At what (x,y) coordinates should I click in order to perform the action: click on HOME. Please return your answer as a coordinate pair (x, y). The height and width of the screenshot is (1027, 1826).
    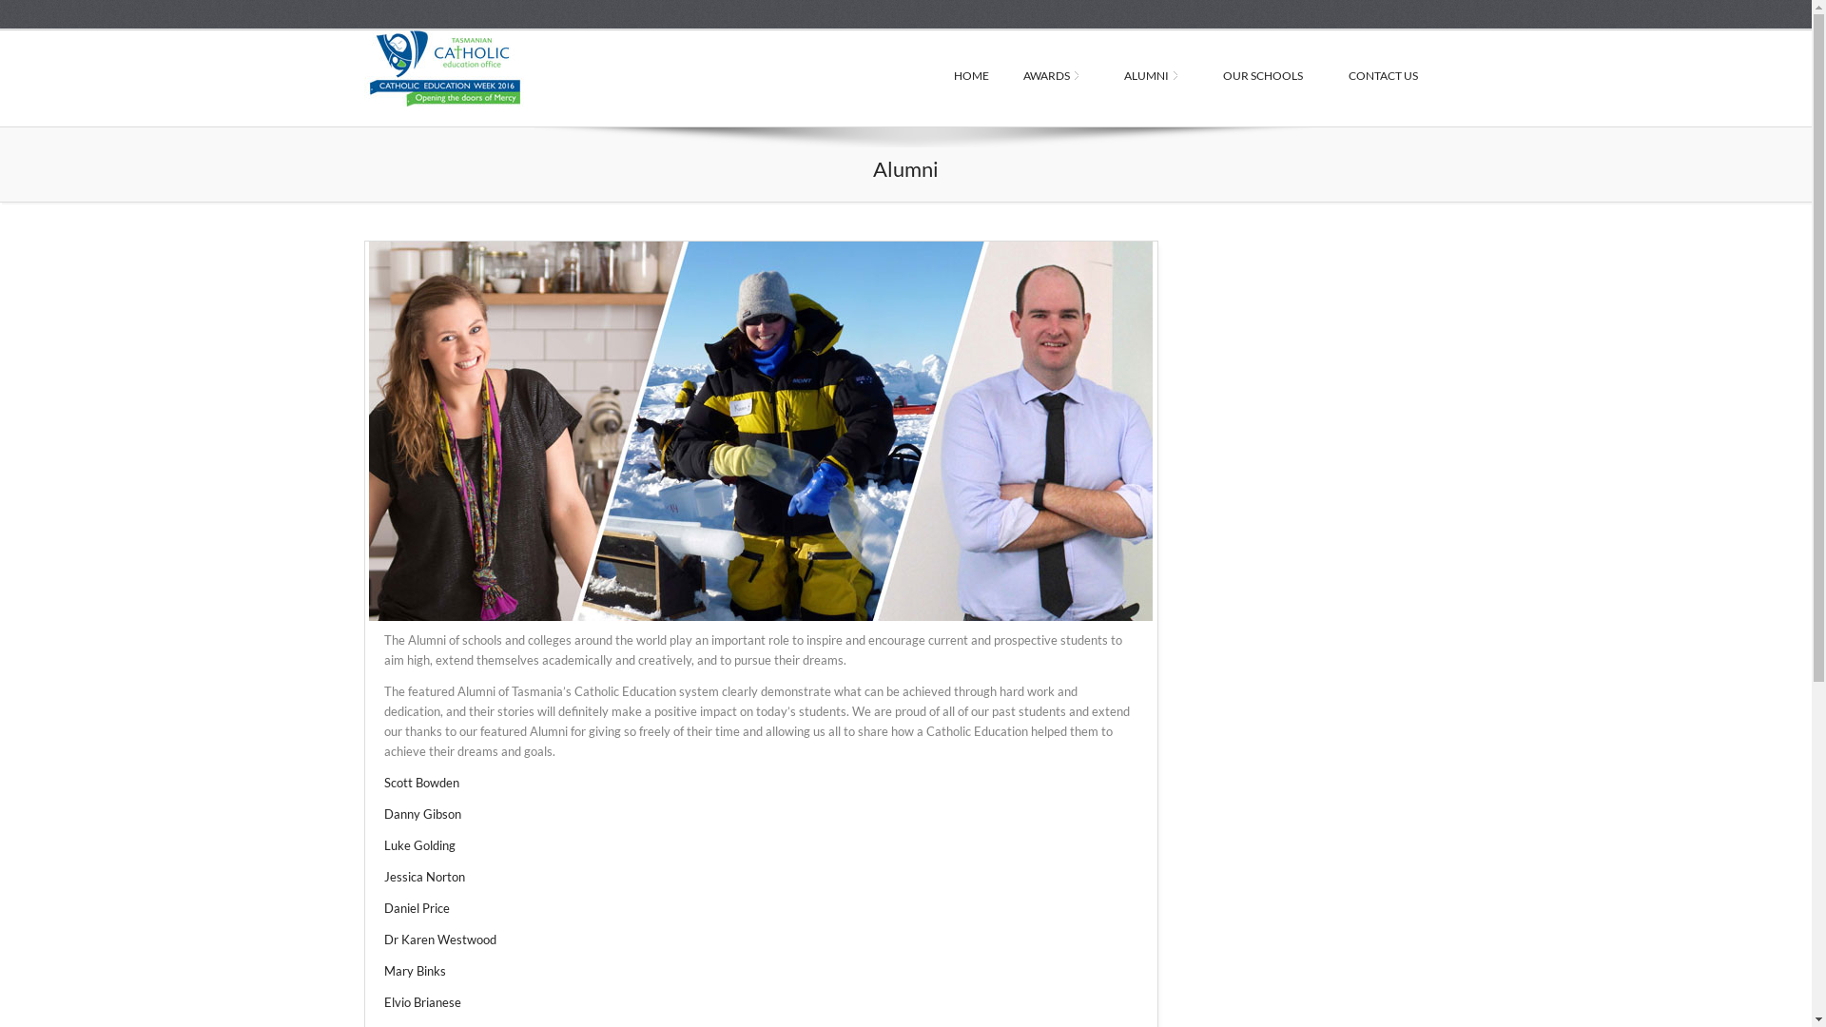
    Looking at the image, I should click on (970, 77).